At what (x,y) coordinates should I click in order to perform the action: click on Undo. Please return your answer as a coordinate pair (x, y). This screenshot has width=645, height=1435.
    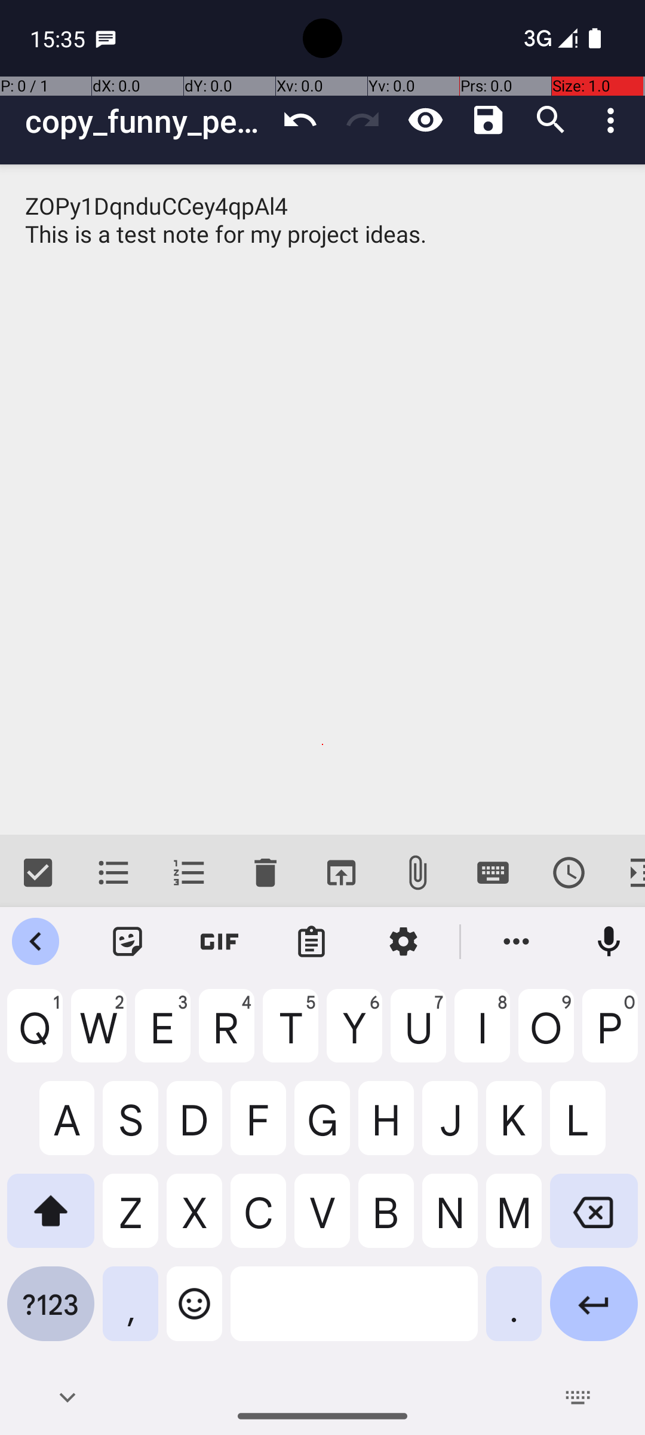
    Looking at the image, I should click on (300, 120).